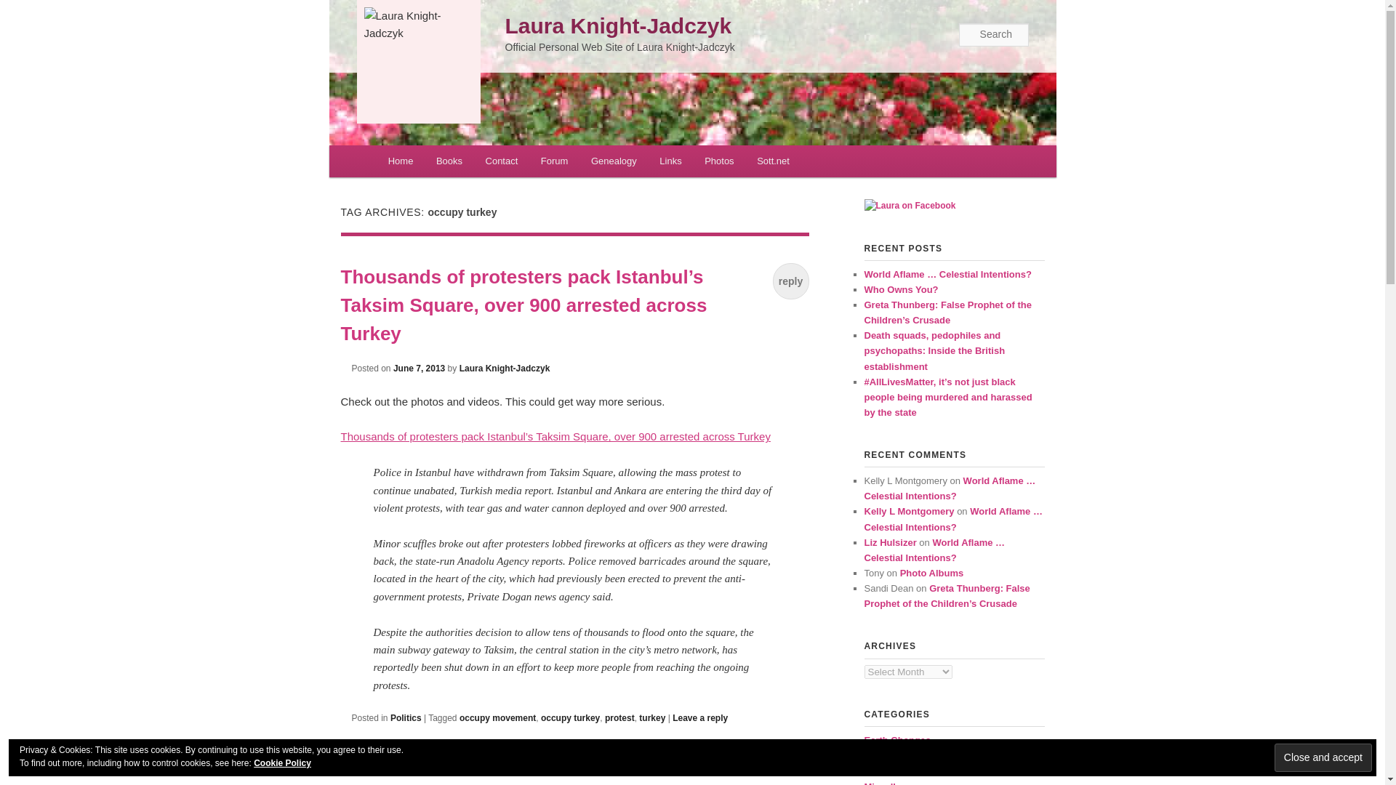 This screenshot has height=785, width=1396. I want to click on occupy turkey, so click(570, 717).